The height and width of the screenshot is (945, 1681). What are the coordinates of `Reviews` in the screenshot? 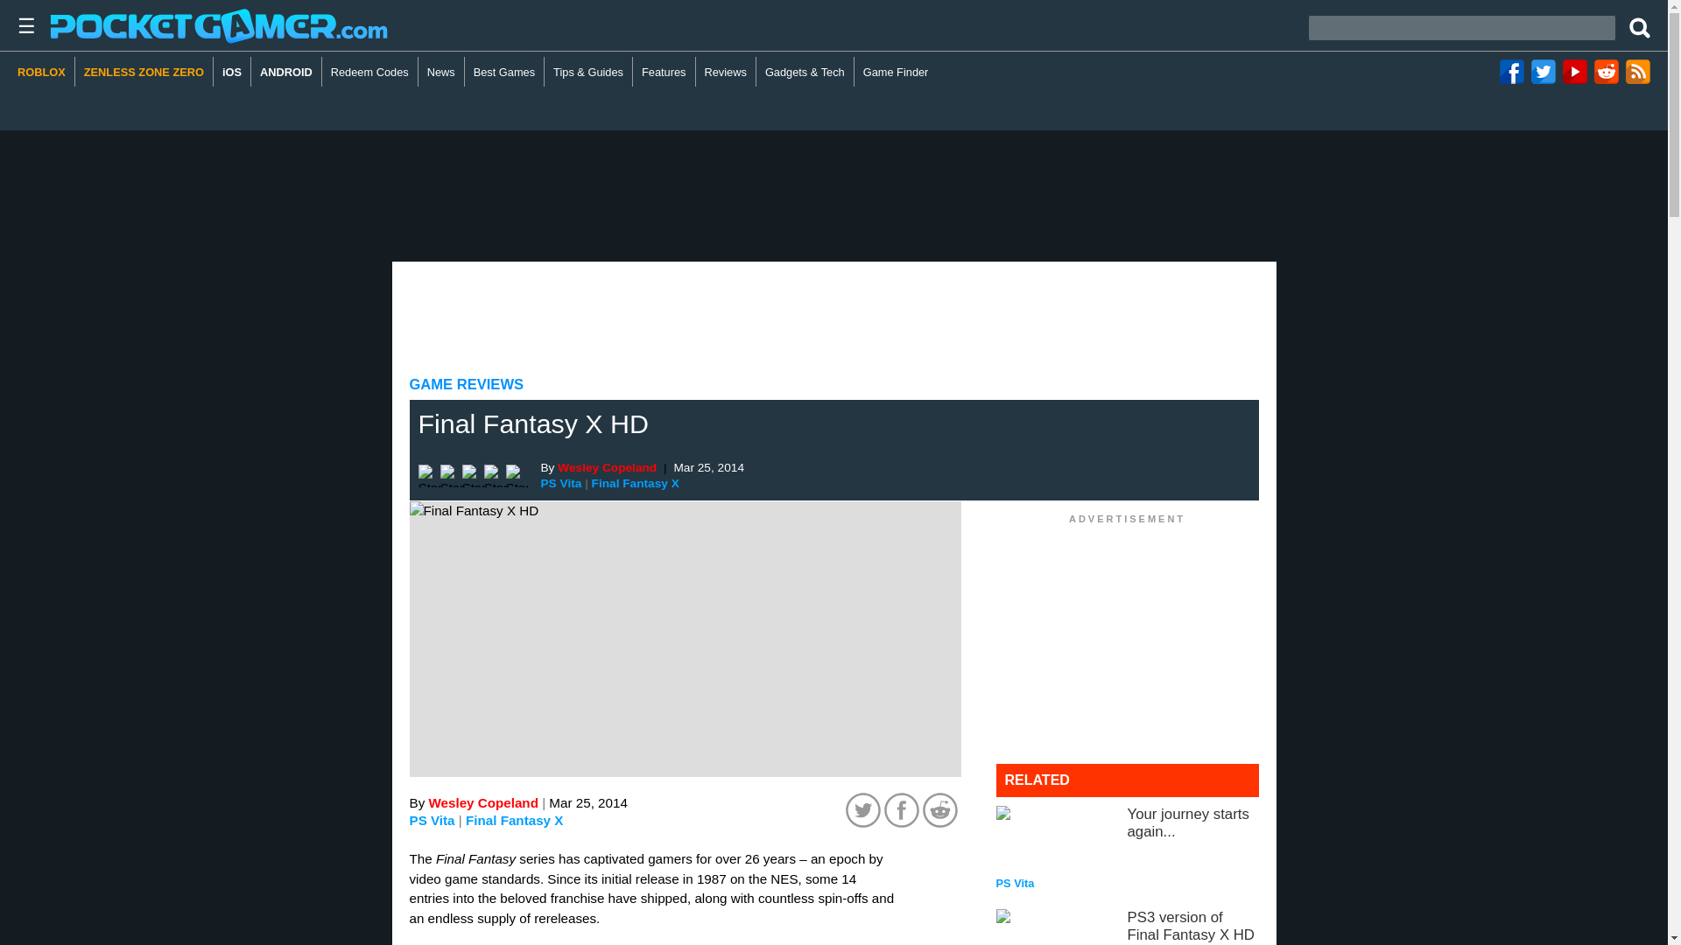 It's located at (726, 72).